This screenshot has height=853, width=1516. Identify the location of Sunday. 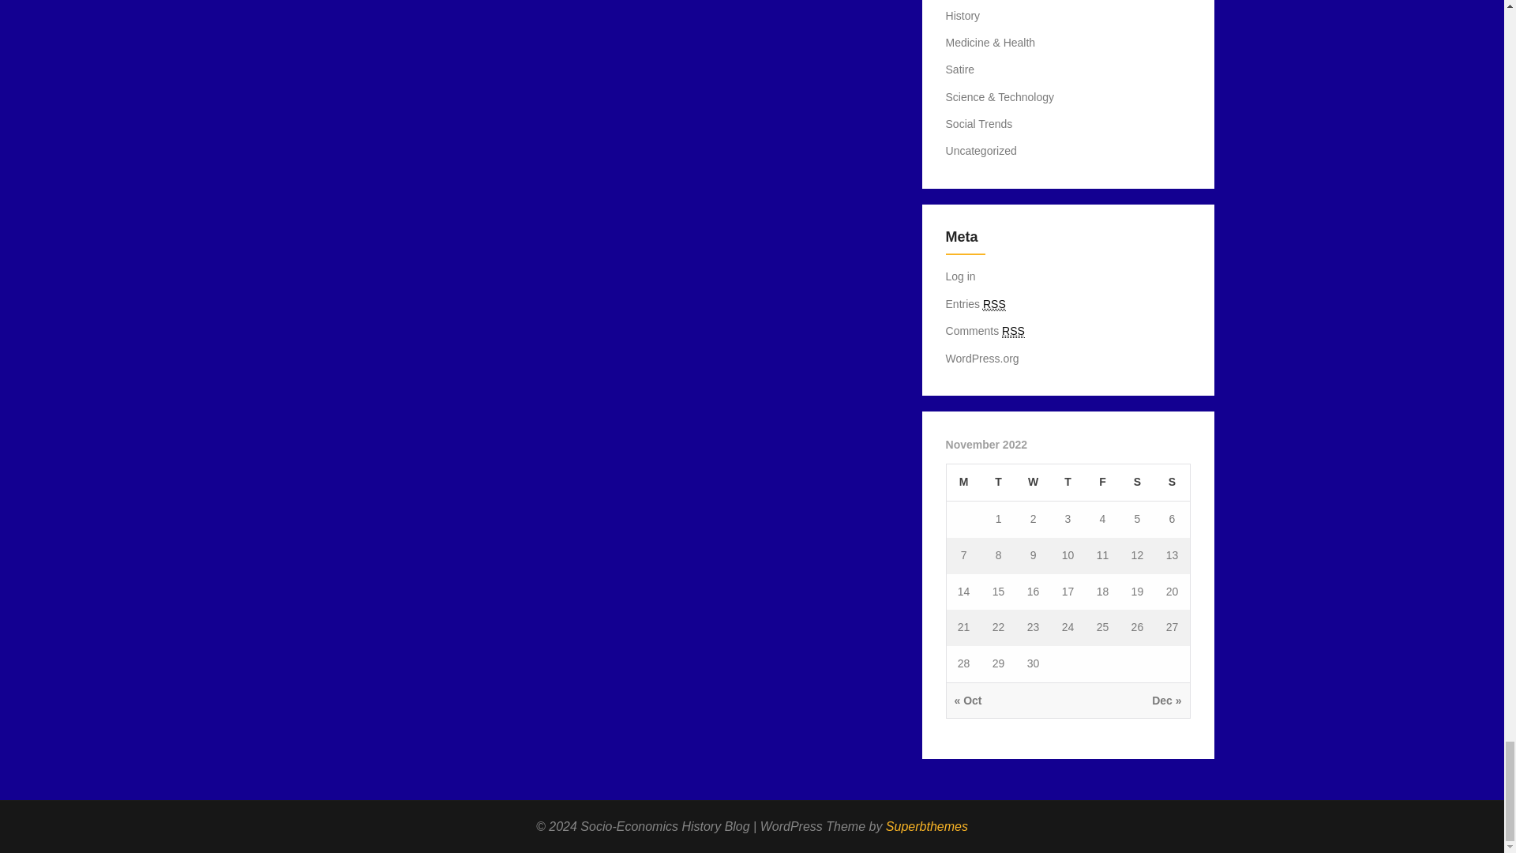
(1172, 482).